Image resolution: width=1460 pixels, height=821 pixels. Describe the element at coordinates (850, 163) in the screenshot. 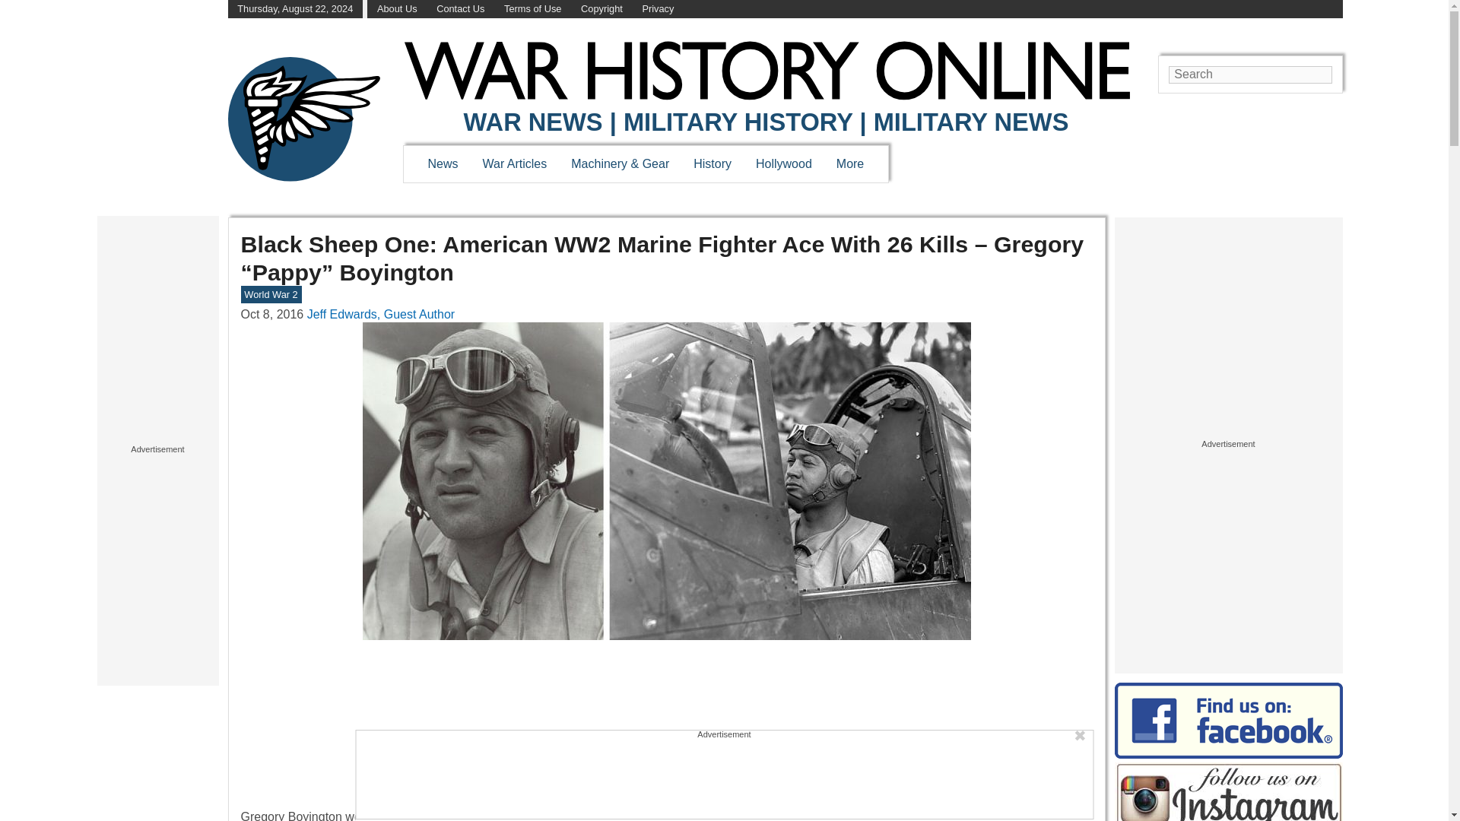

I see `More` at that location.